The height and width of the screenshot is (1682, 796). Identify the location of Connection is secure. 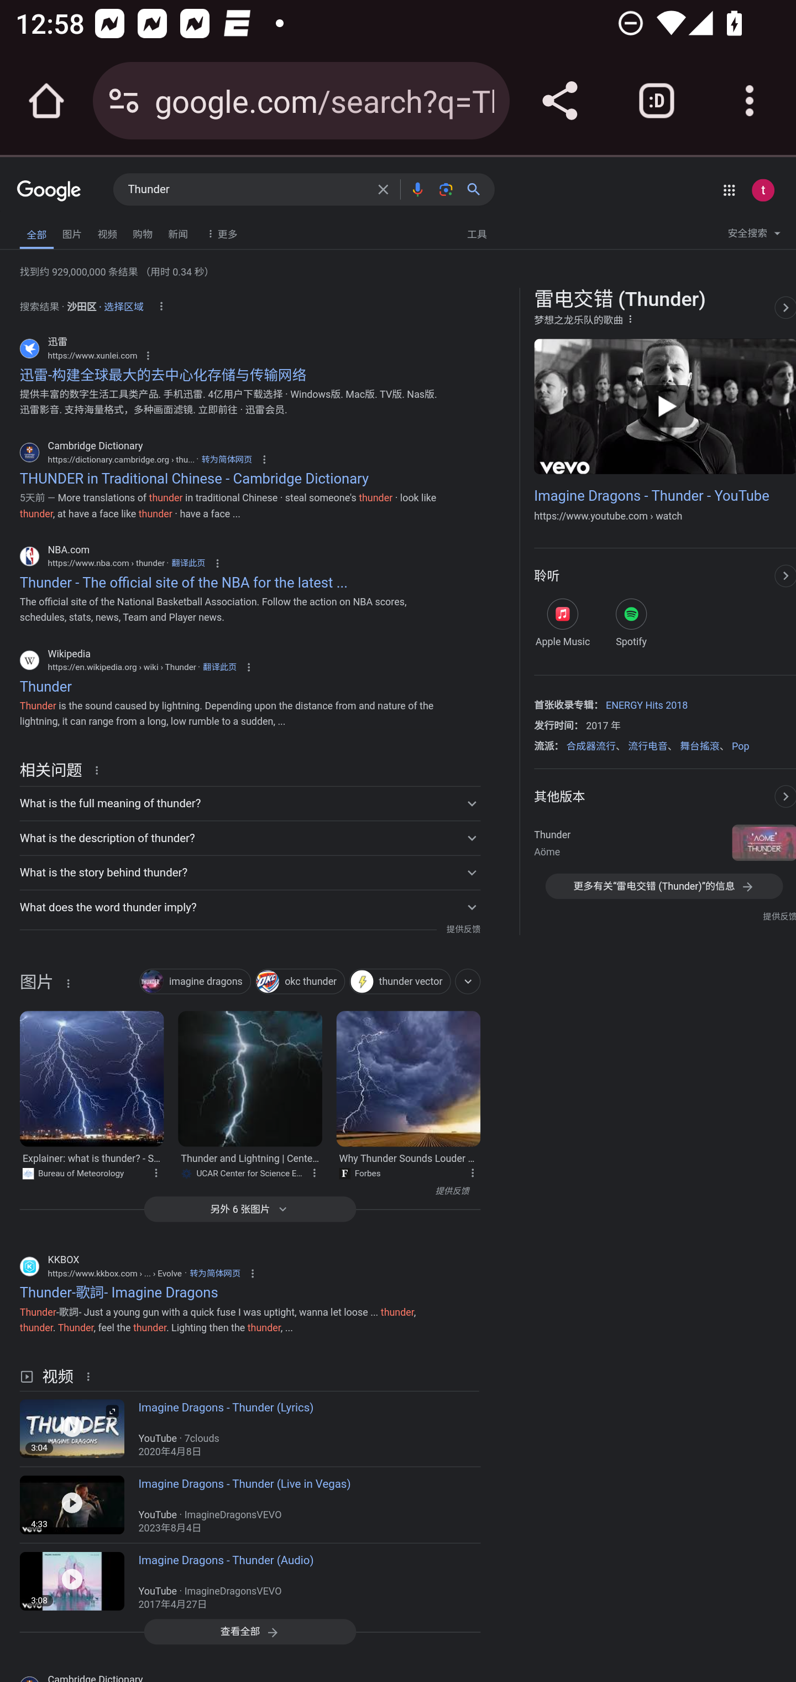
(124, 101).